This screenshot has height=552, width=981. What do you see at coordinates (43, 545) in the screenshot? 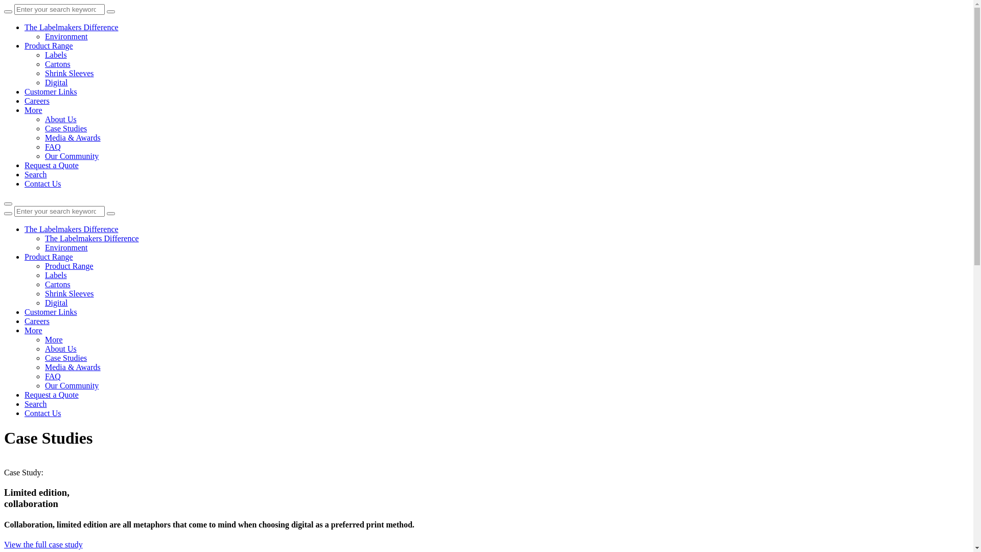
I see `View the full case study` at bounding box center [43, 545].